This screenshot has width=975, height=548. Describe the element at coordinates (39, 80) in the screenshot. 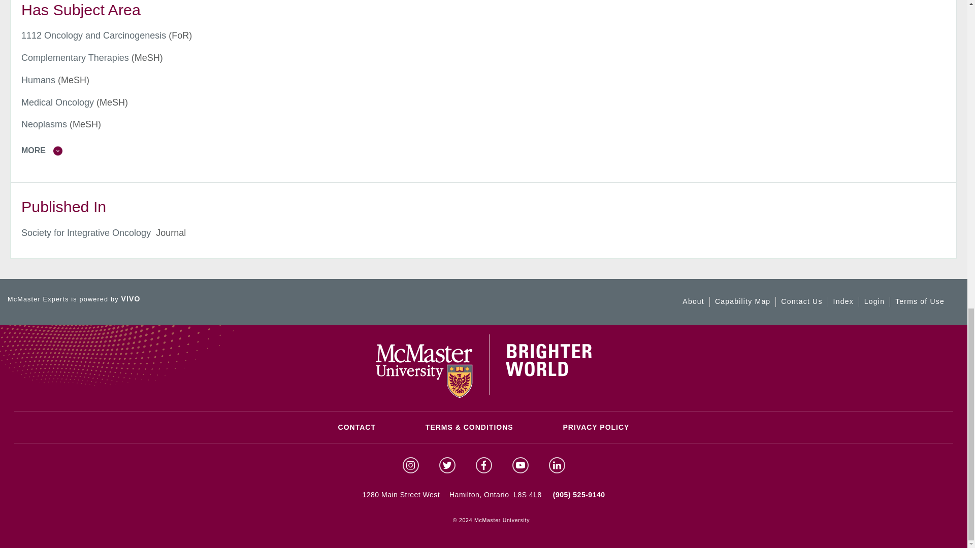

I see `concept name` at that location.